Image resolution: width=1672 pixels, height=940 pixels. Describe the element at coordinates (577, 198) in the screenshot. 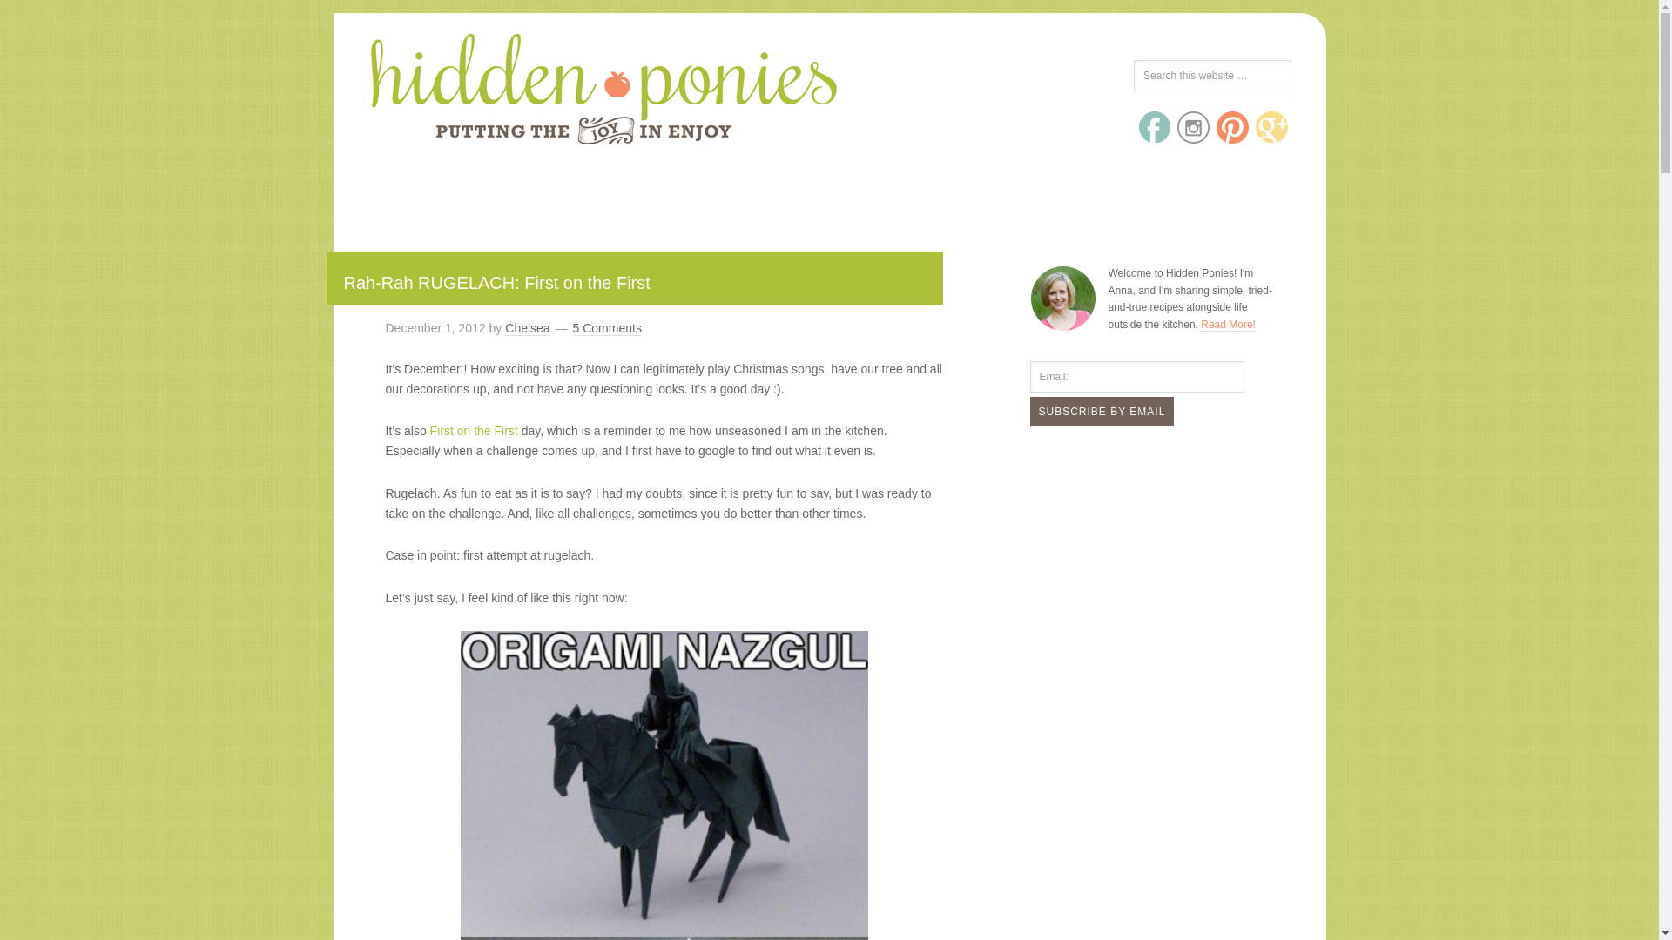

I see `ABOUT` at that location.